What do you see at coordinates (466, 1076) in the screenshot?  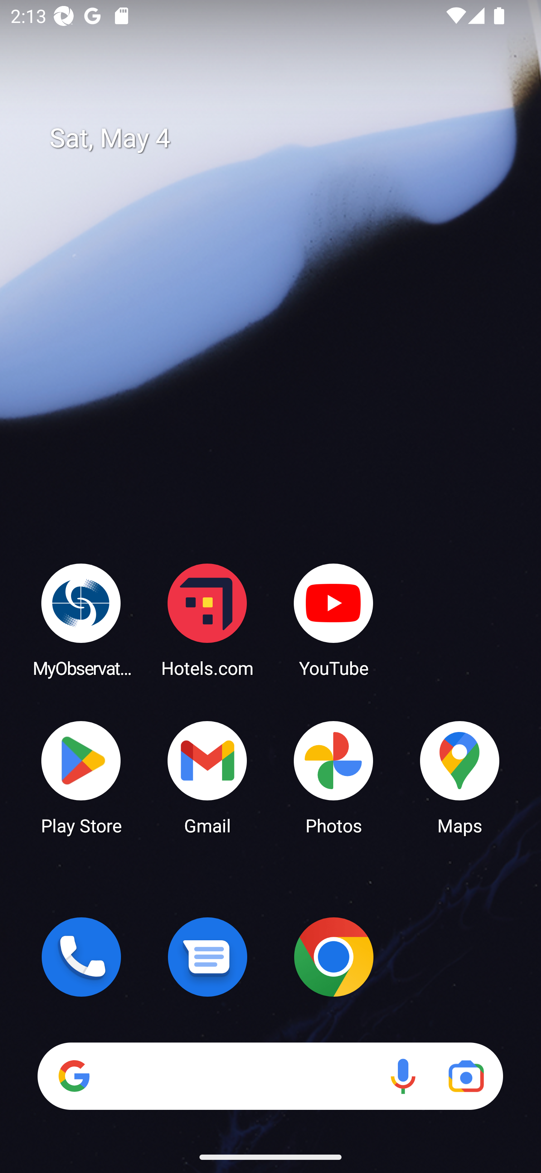 I see `Google Lens` at bounding box center [466, 1076].